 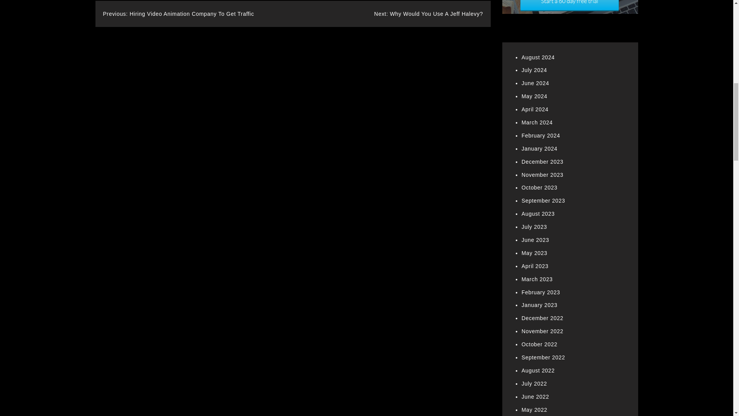 What do you see at coordinates (539, 187) in the screenshot?
I see `October 2023` at bounding box center [539, 187].